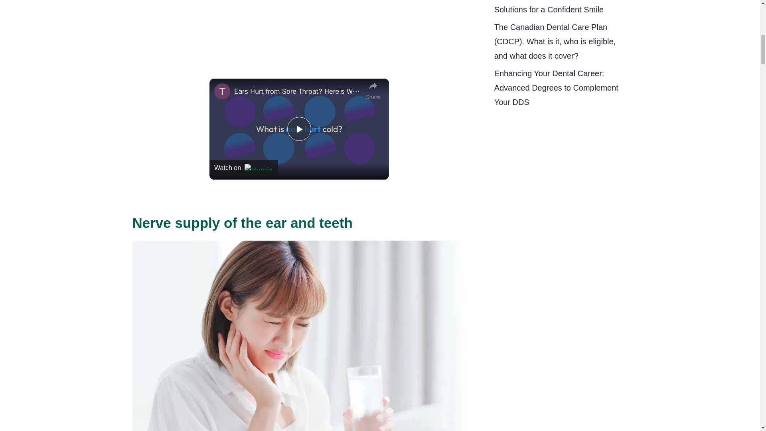  I want to click on Can dental problems cause ear ache? - Dr. Shankar, so click(276, 7).